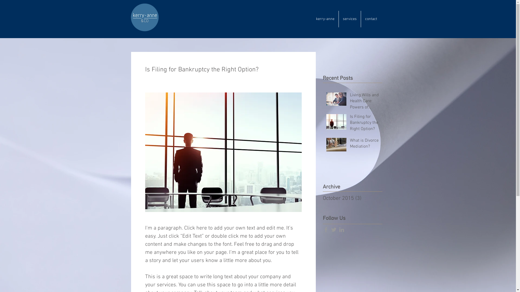  Describe the element at coordinates (325, 19) in the screenshot. I see `kerry-anne` at that location.